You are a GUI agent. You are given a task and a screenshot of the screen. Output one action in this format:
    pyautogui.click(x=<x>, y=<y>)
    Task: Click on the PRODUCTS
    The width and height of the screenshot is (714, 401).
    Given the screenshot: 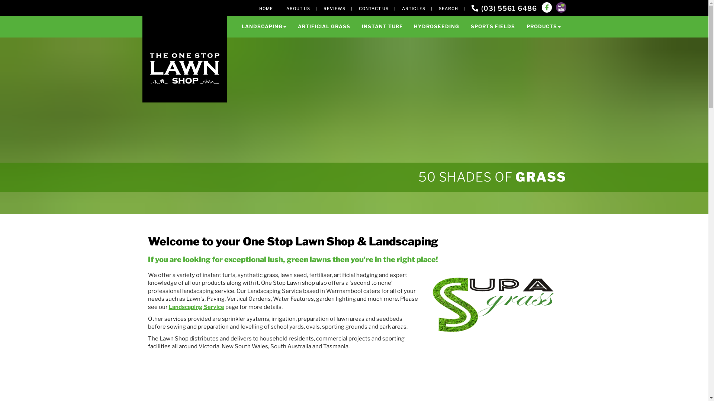 What is the action you would take?
    pyautogui.click(x=544, y=27)
    